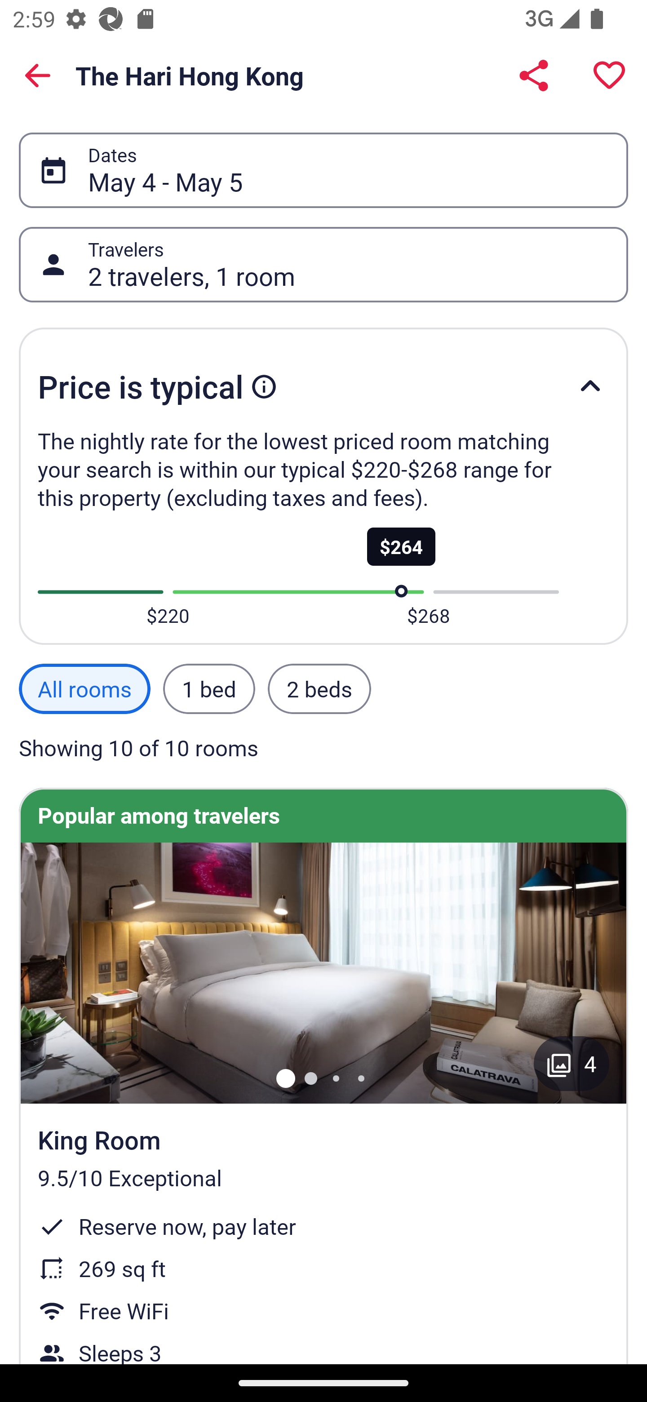 The height and width of the screenshot is (1402, 647). Describe the element at coordinates (38, 75) in the screenshot. I see `Back` at that location.